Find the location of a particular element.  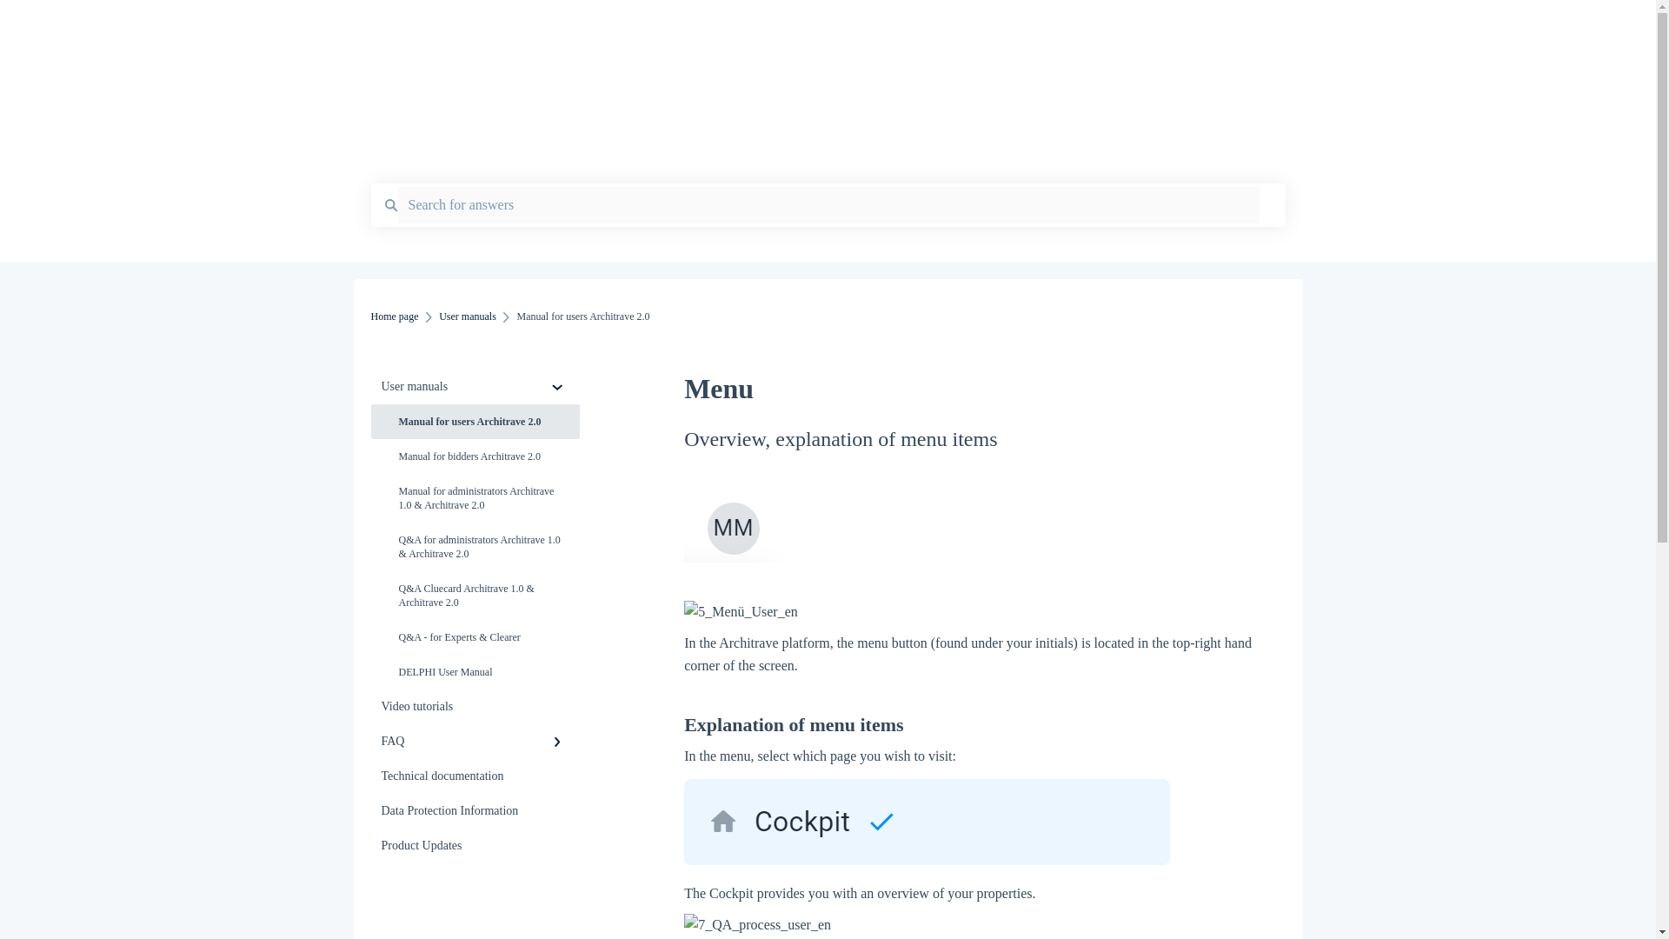

Manual for users Architrave 2.0 is located at coordinates (475, 422).